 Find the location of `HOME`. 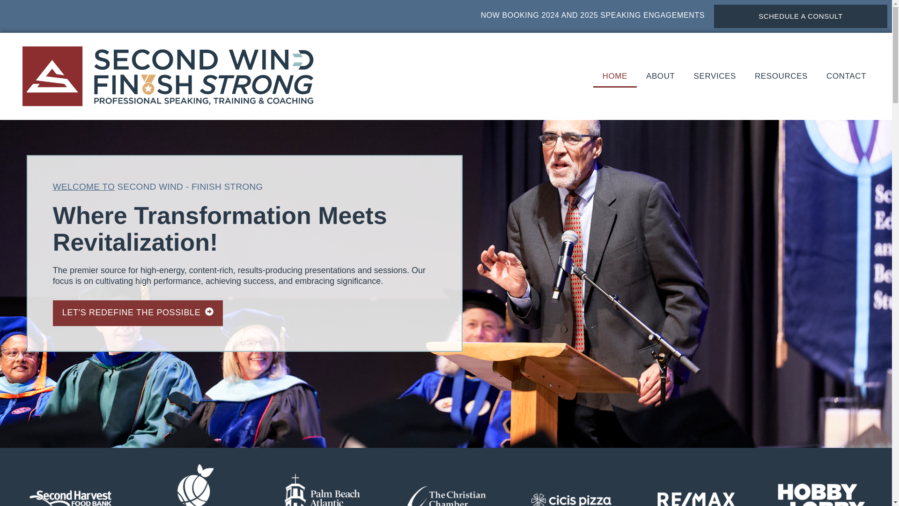

HOME is located at coordinates (615, 76).